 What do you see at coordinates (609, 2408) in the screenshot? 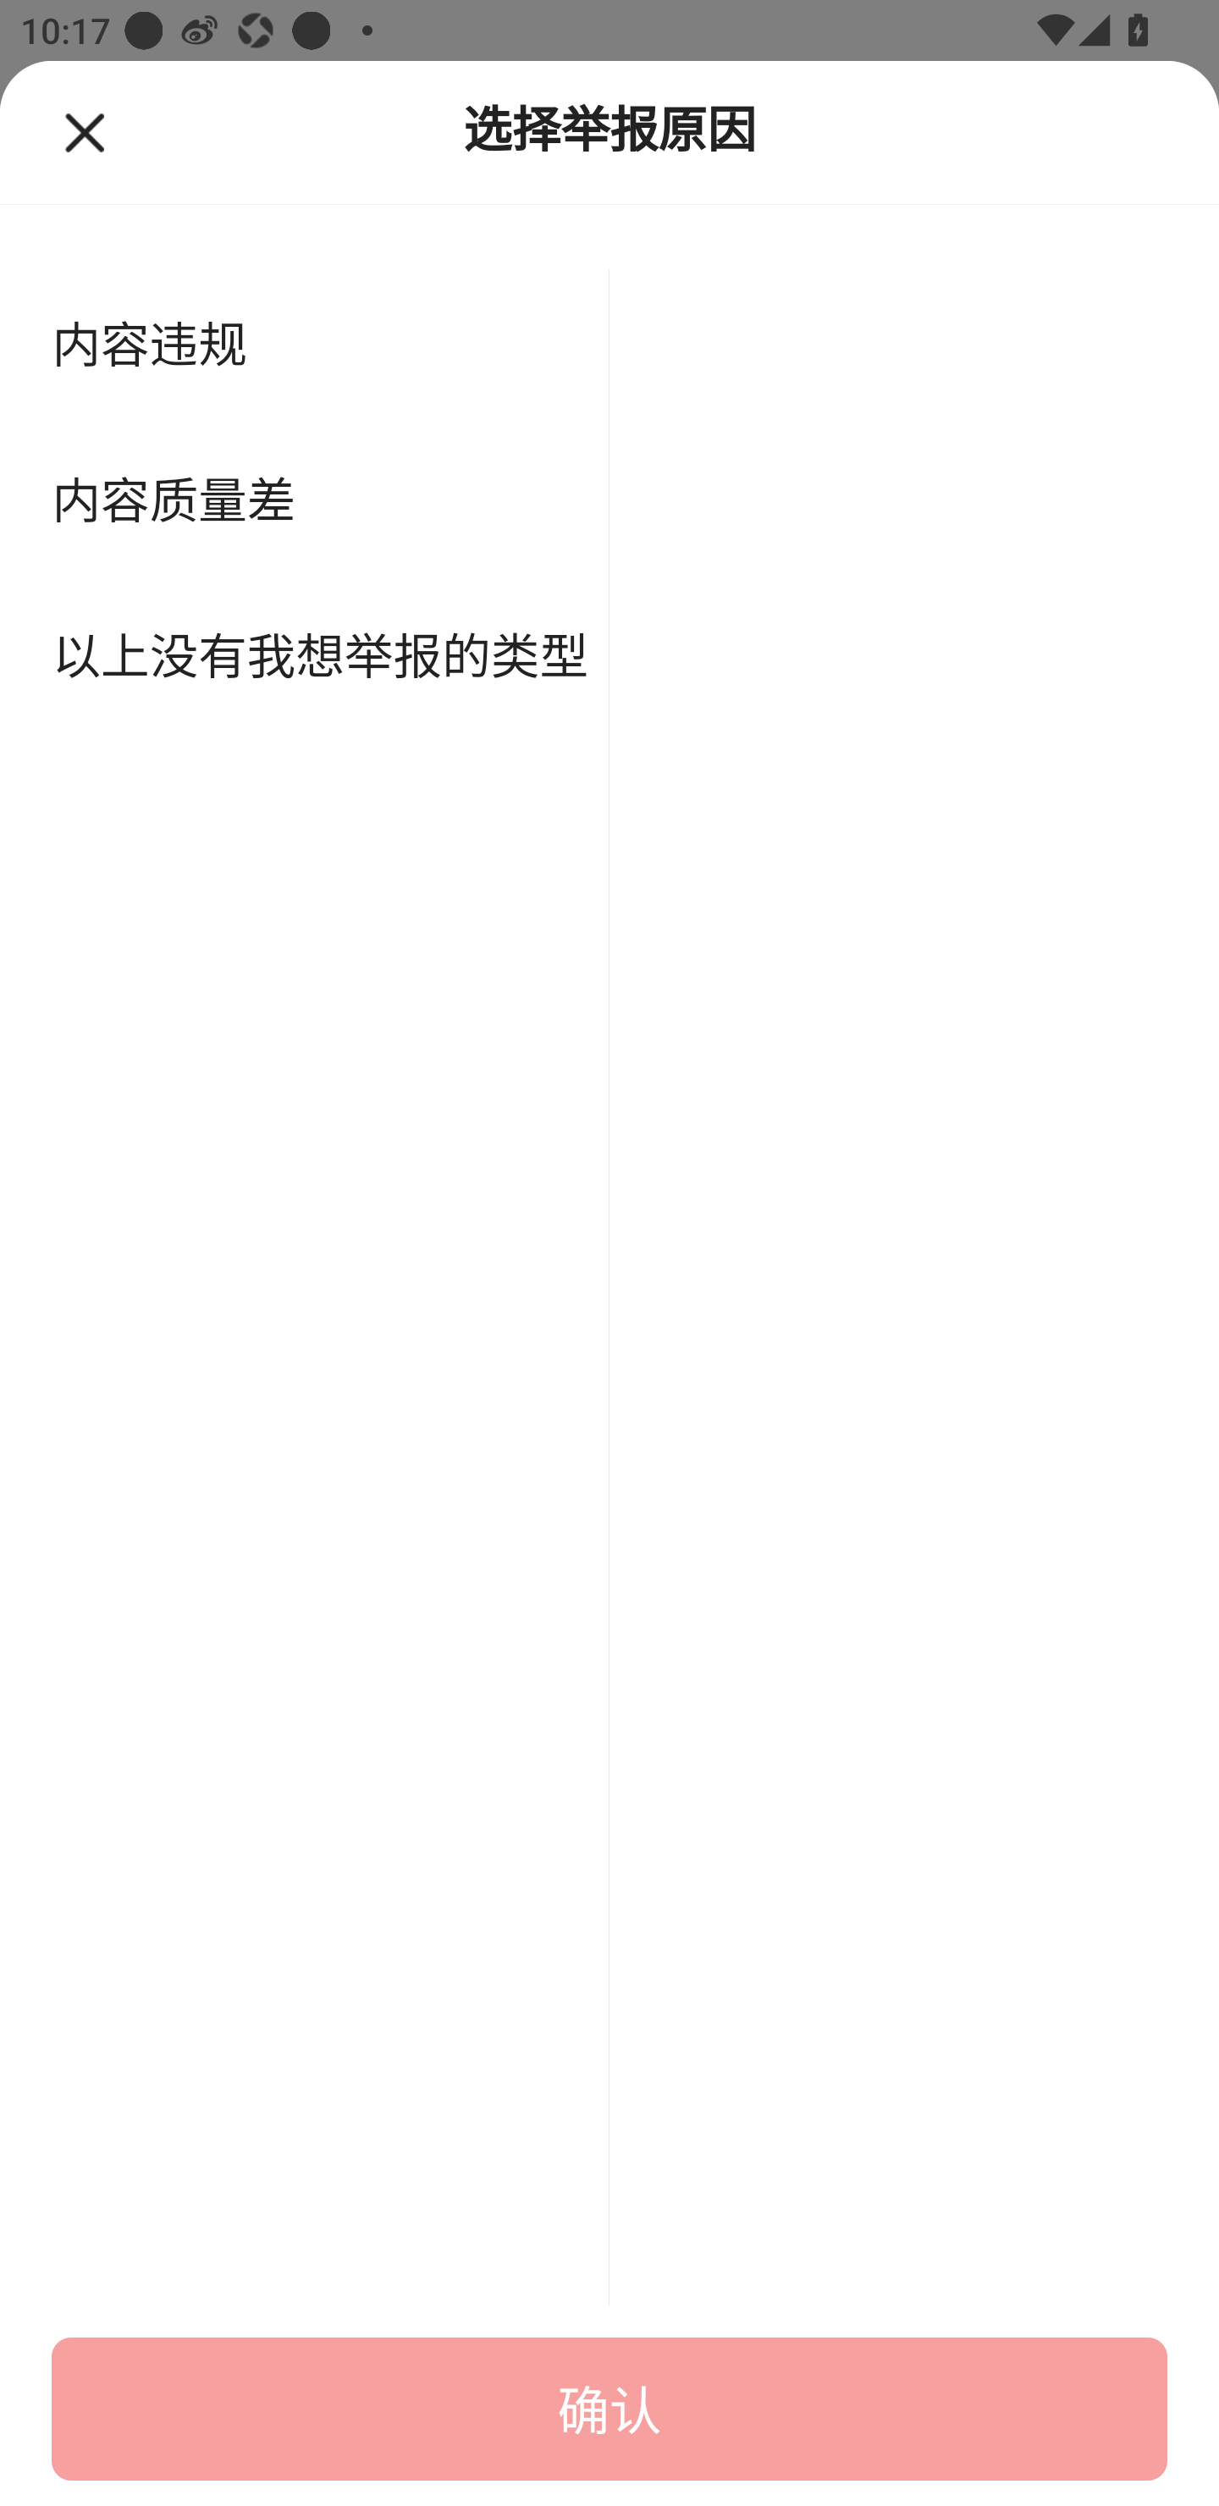
I see `提交` at bounding box center [609, 2408].